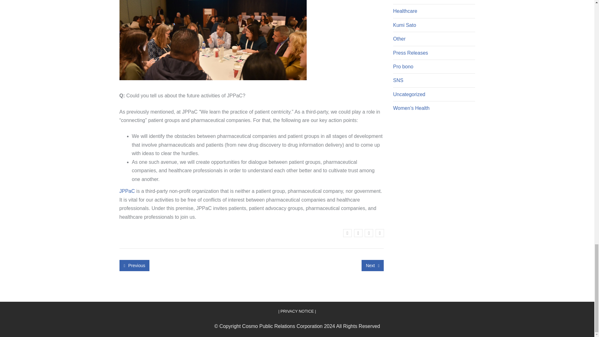 The width and height of the screenshot is (599, 337). I want to click on Previous, so click(134, 265).